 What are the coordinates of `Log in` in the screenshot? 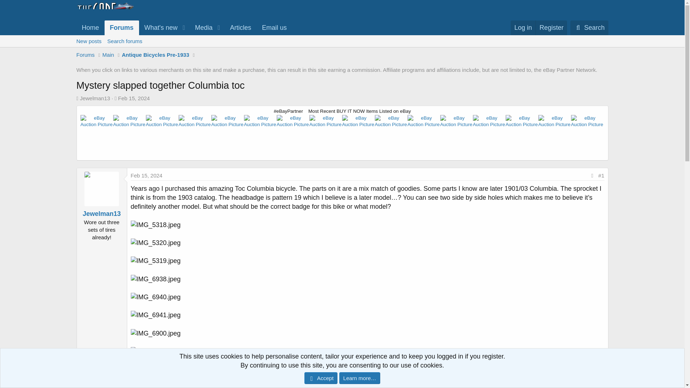 It's located at (274, 28).